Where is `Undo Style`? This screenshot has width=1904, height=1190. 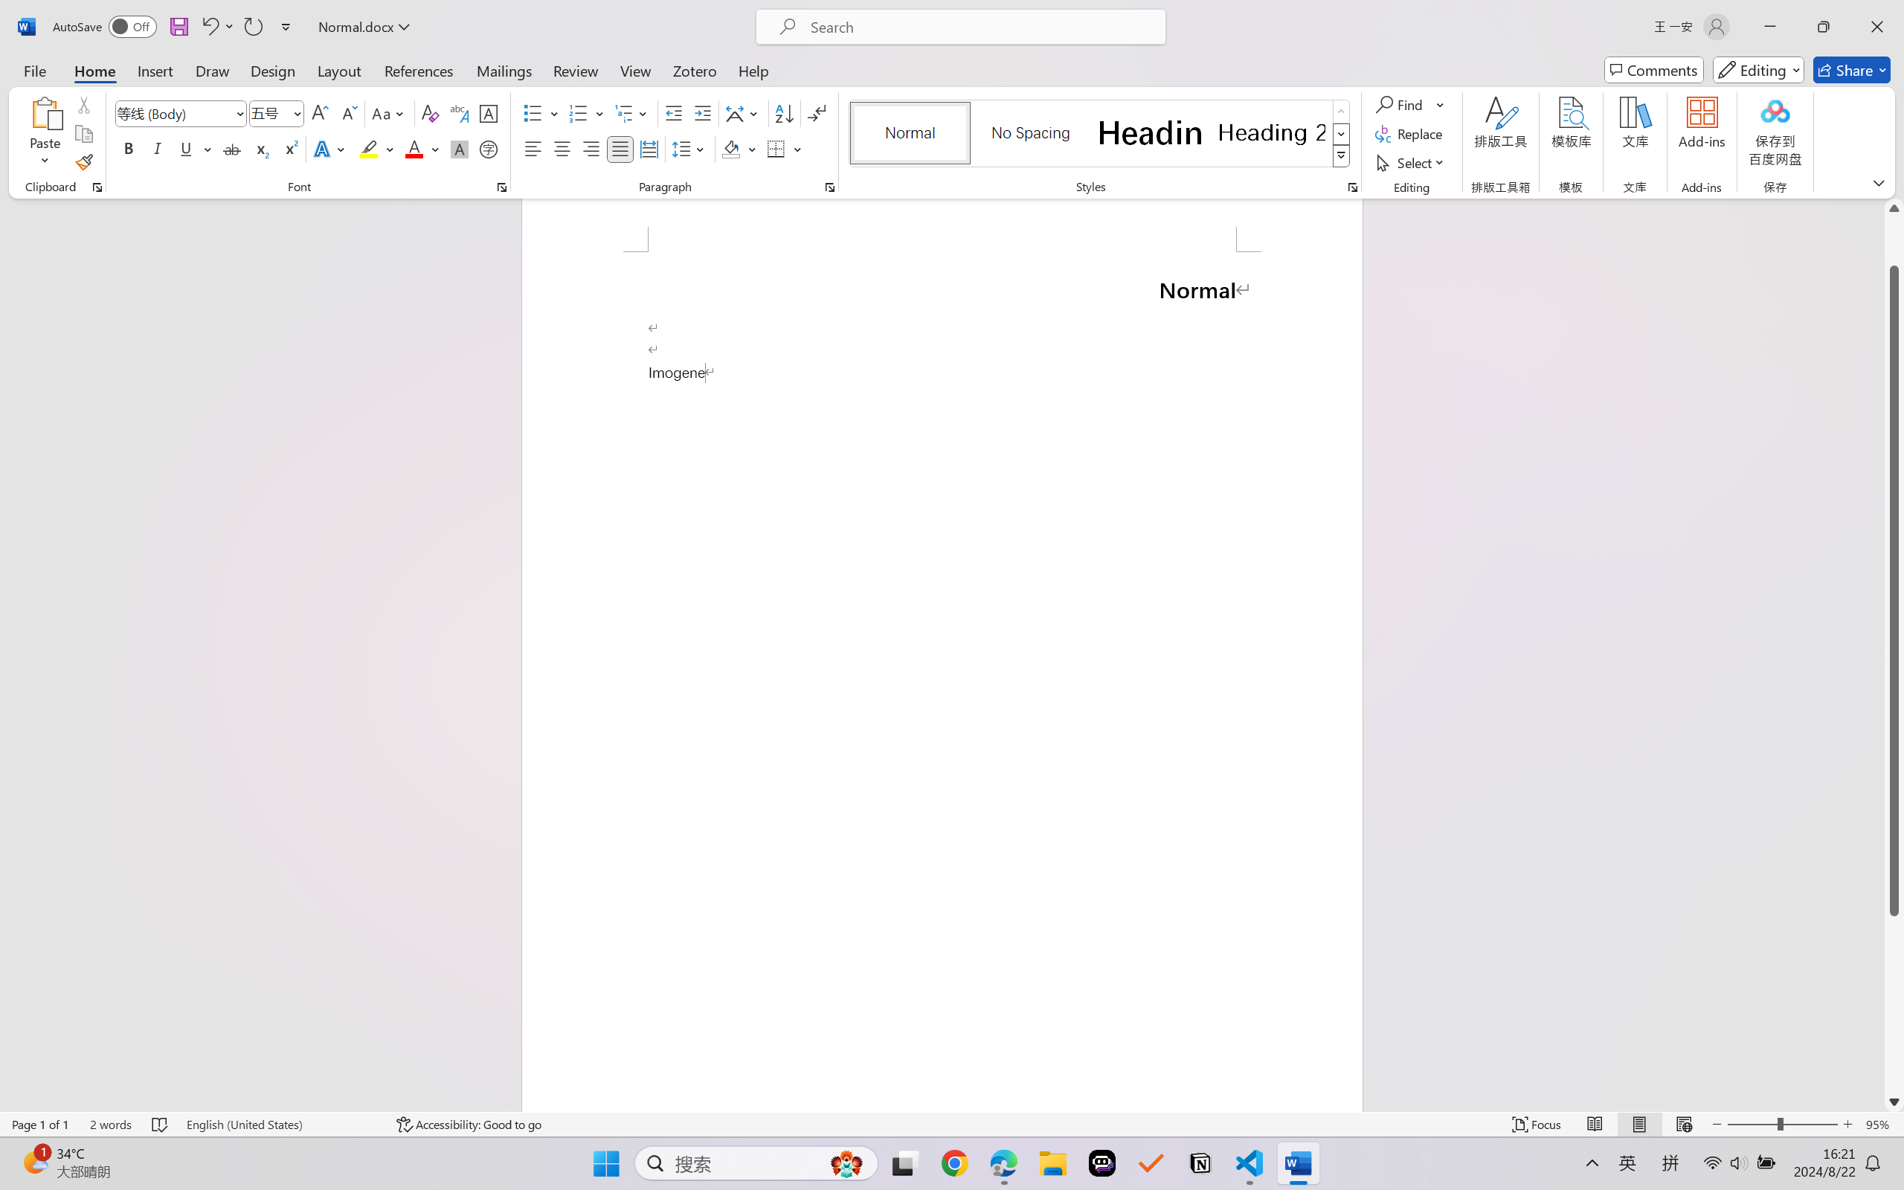
Undo Style is located at coordinates (209, 27).